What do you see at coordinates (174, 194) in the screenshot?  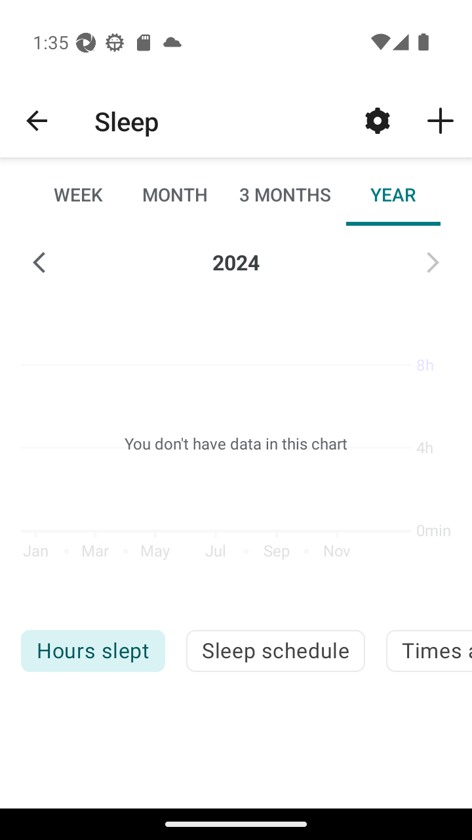 I see `MONTH` at bounding box center [174, 194].